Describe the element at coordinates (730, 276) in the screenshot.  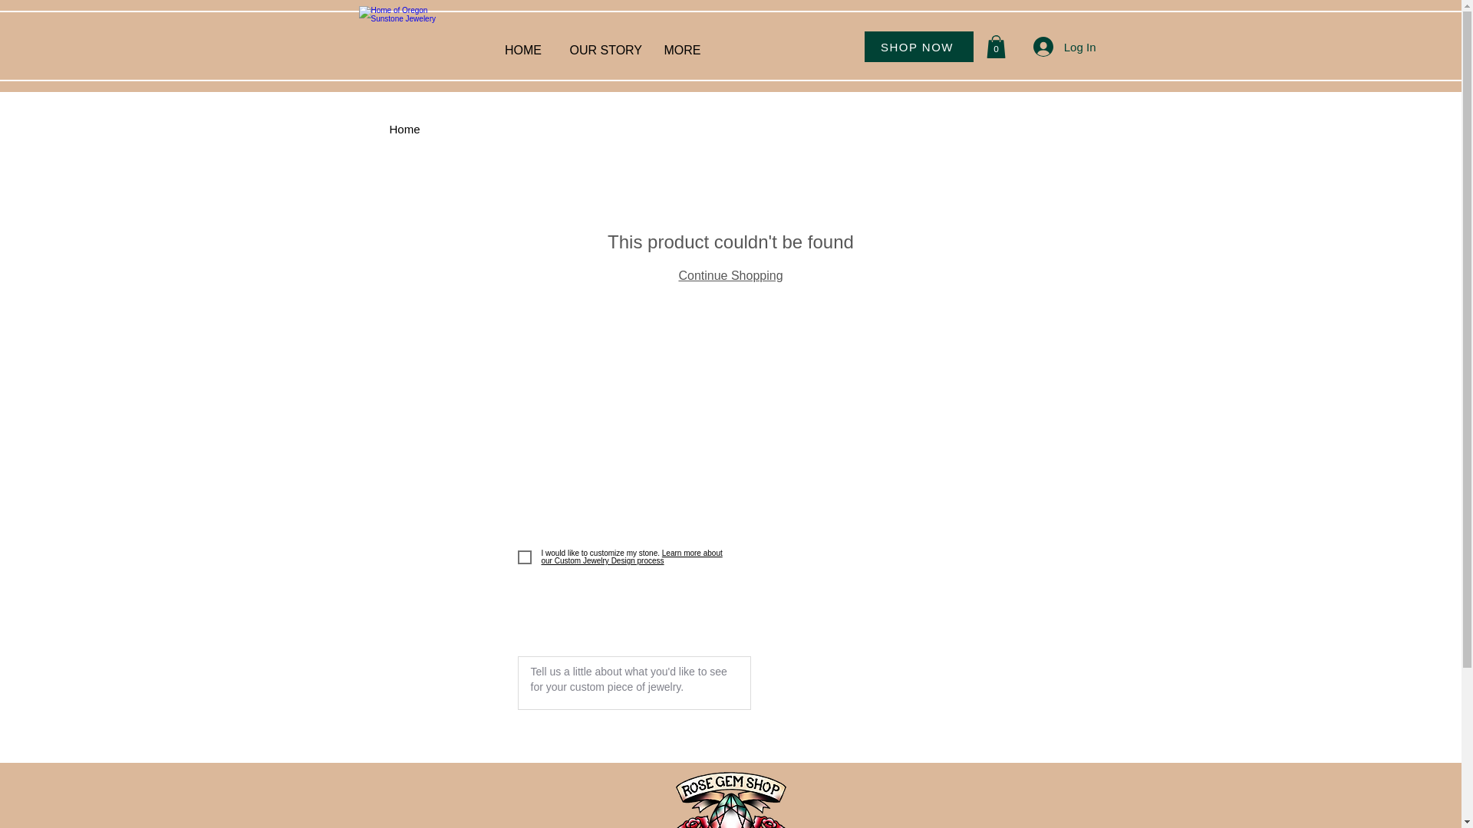
I see `Continue Shopping` at that location.